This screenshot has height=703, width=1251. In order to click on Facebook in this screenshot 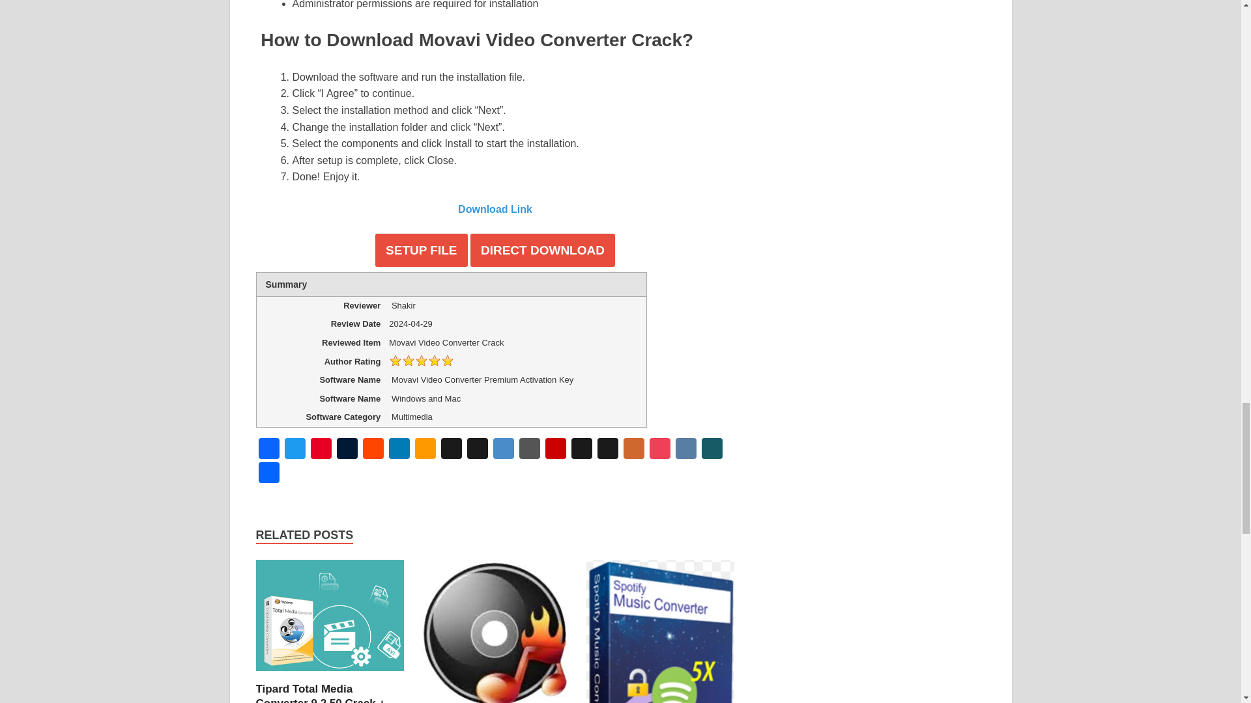, I will do `click(268, 449)`.